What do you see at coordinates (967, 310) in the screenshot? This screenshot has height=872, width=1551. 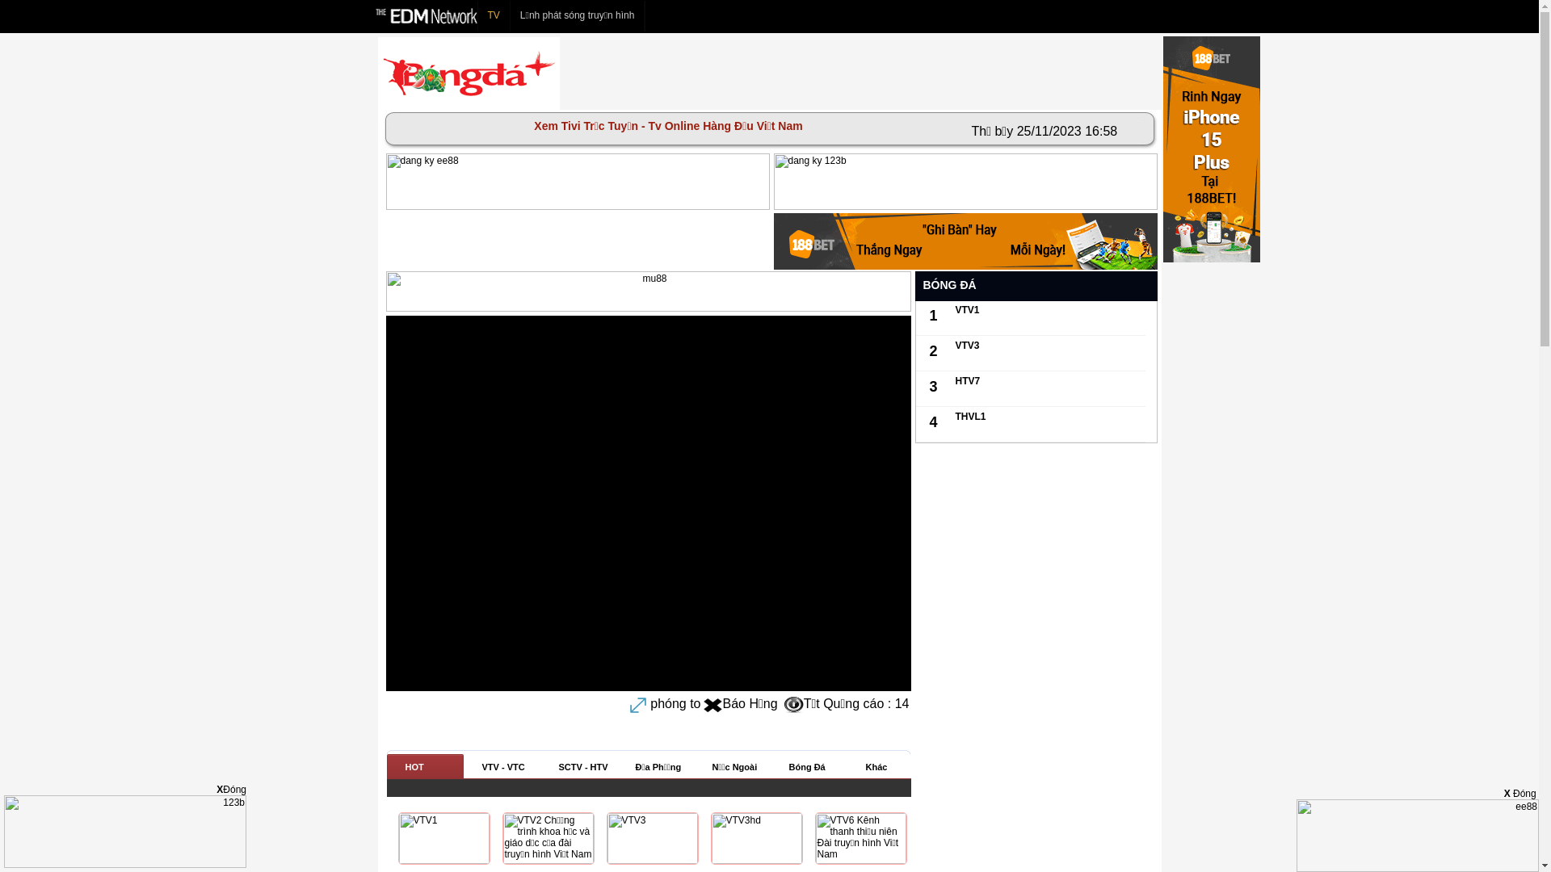 I see `VTV1` at bounding box center [967, 310].